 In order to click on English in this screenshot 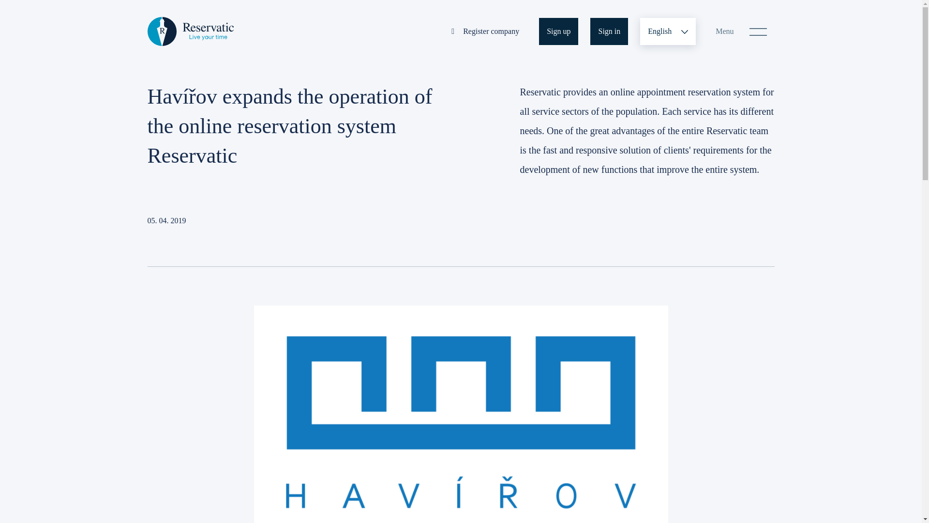, I will do `click(668, 31)`.